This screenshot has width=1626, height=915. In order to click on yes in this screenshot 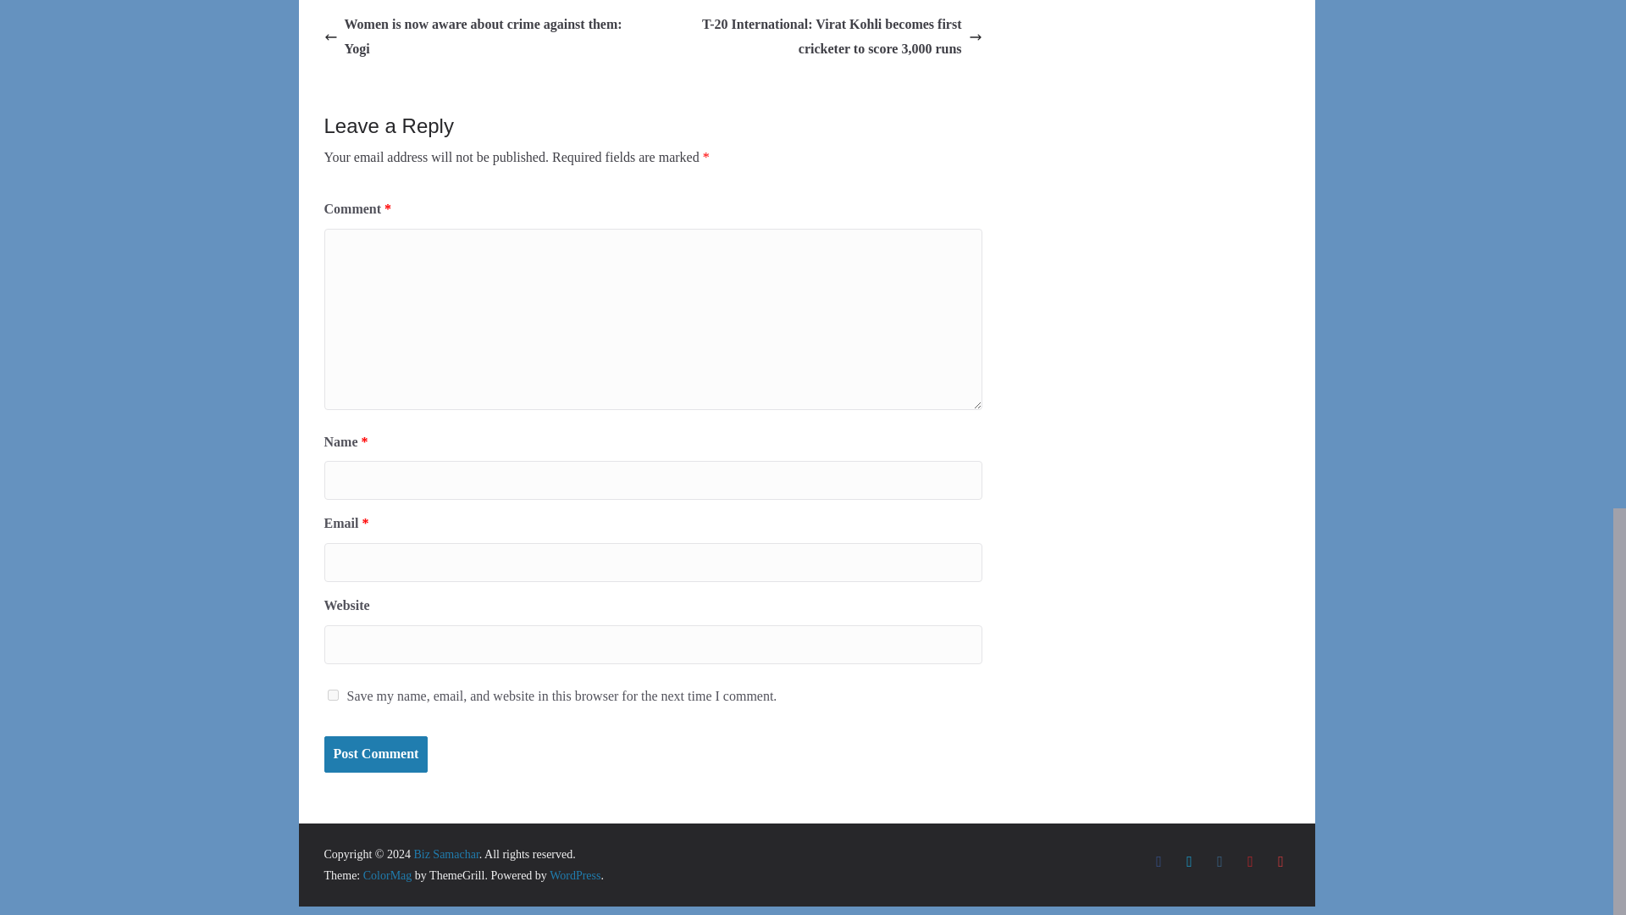, I will do `click(332, 695)`.